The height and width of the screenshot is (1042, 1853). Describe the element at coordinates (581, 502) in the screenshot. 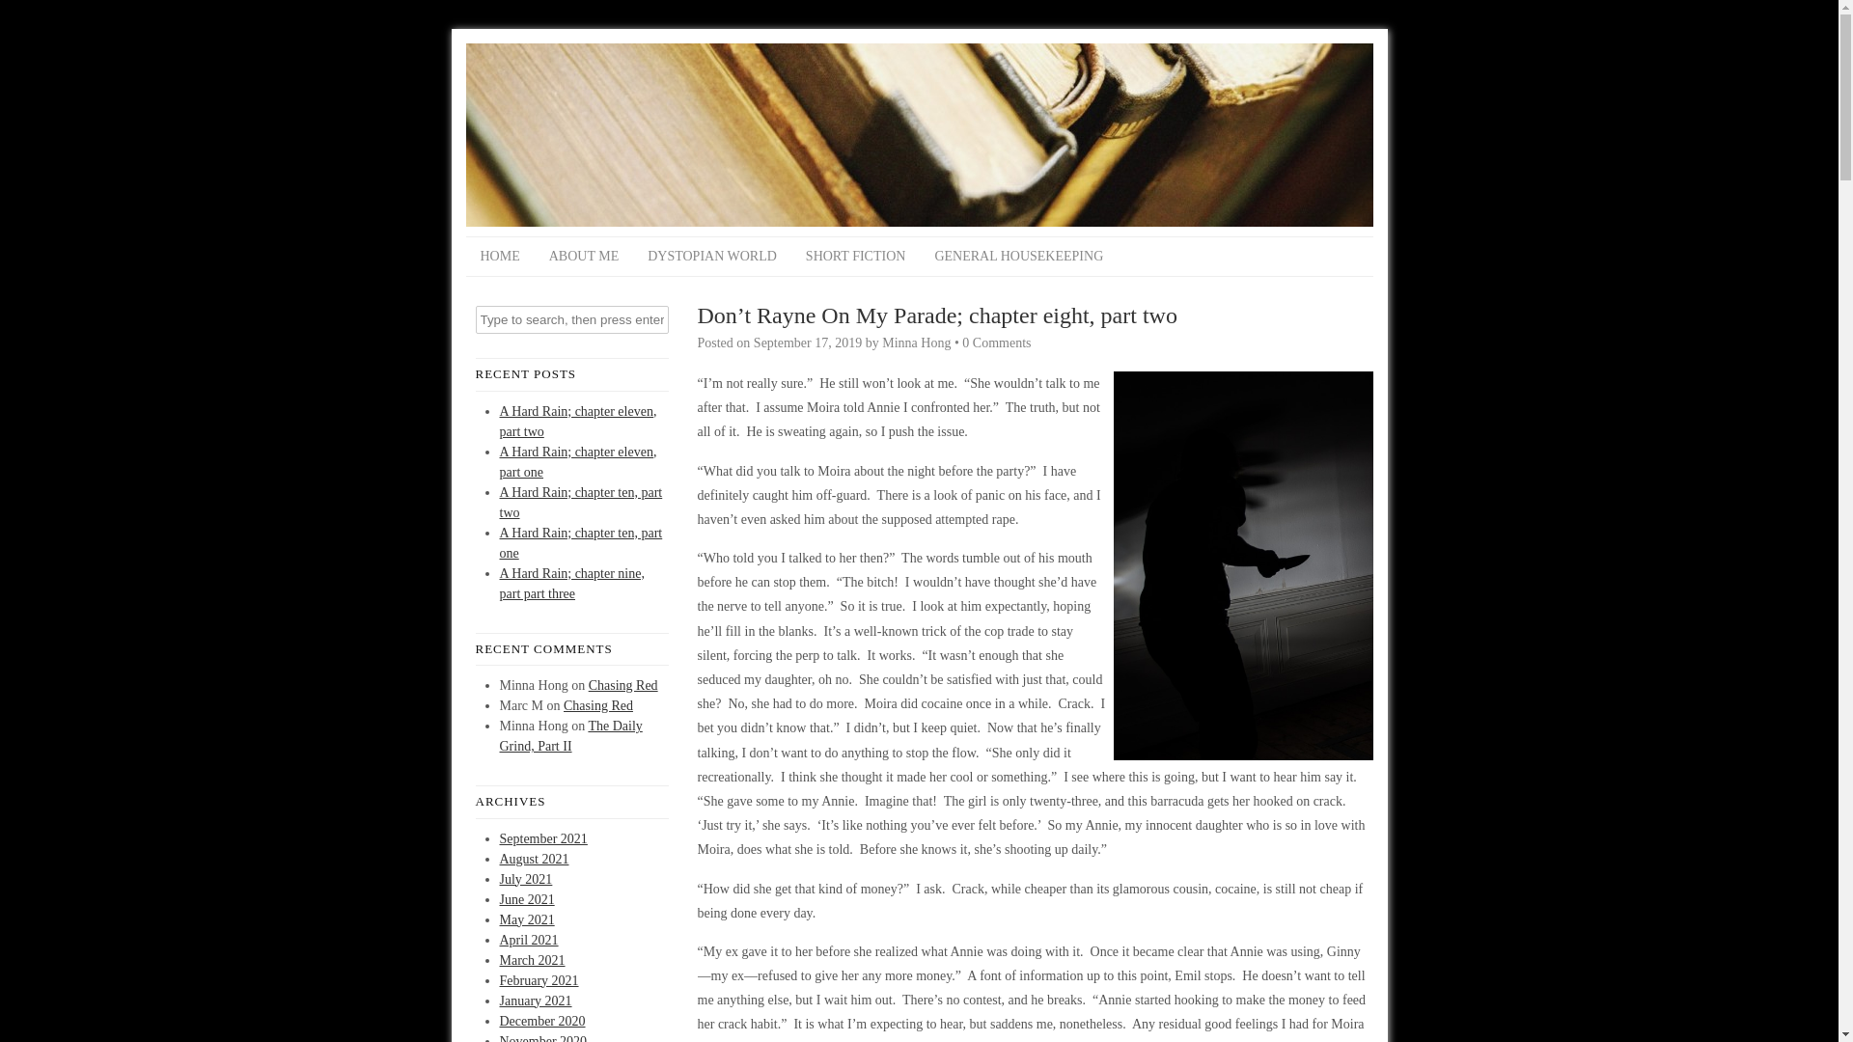

I see `A Hard Rain; chapter ten, part two` at that location.